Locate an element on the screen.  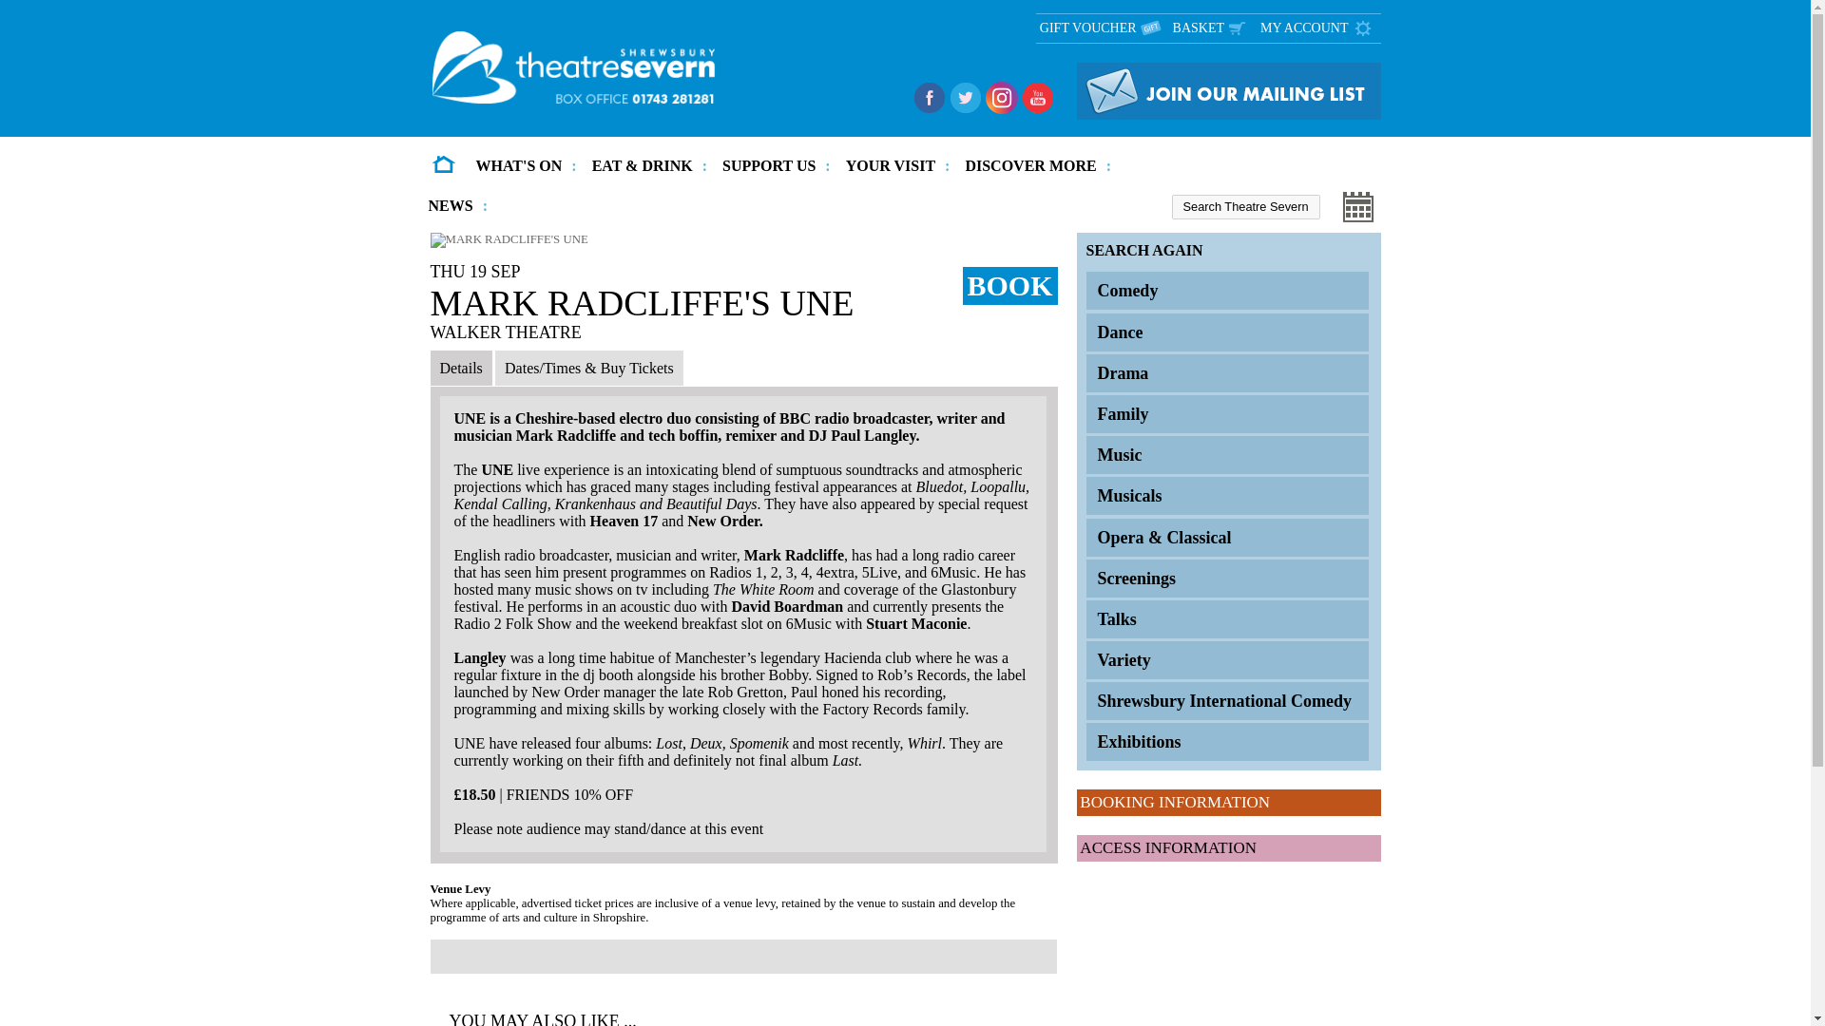
YOUR VISIT is located at coordinates (897, 165).